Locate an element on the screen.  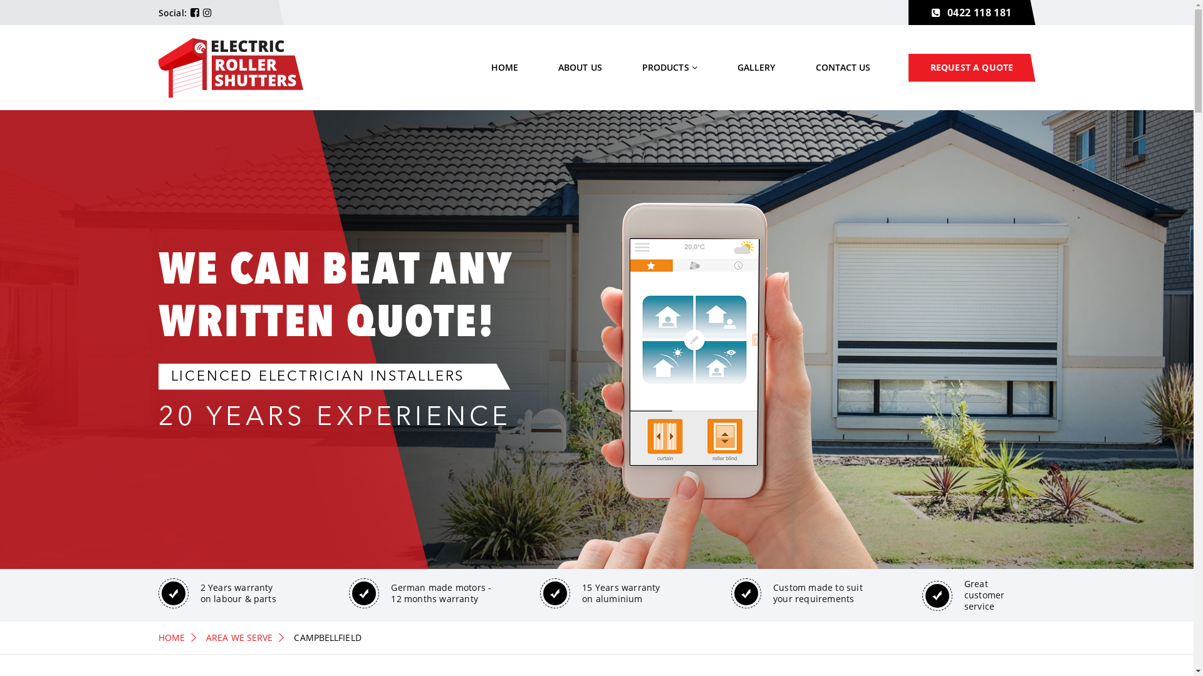
ABOUT US is located at coordinates (580, 68).